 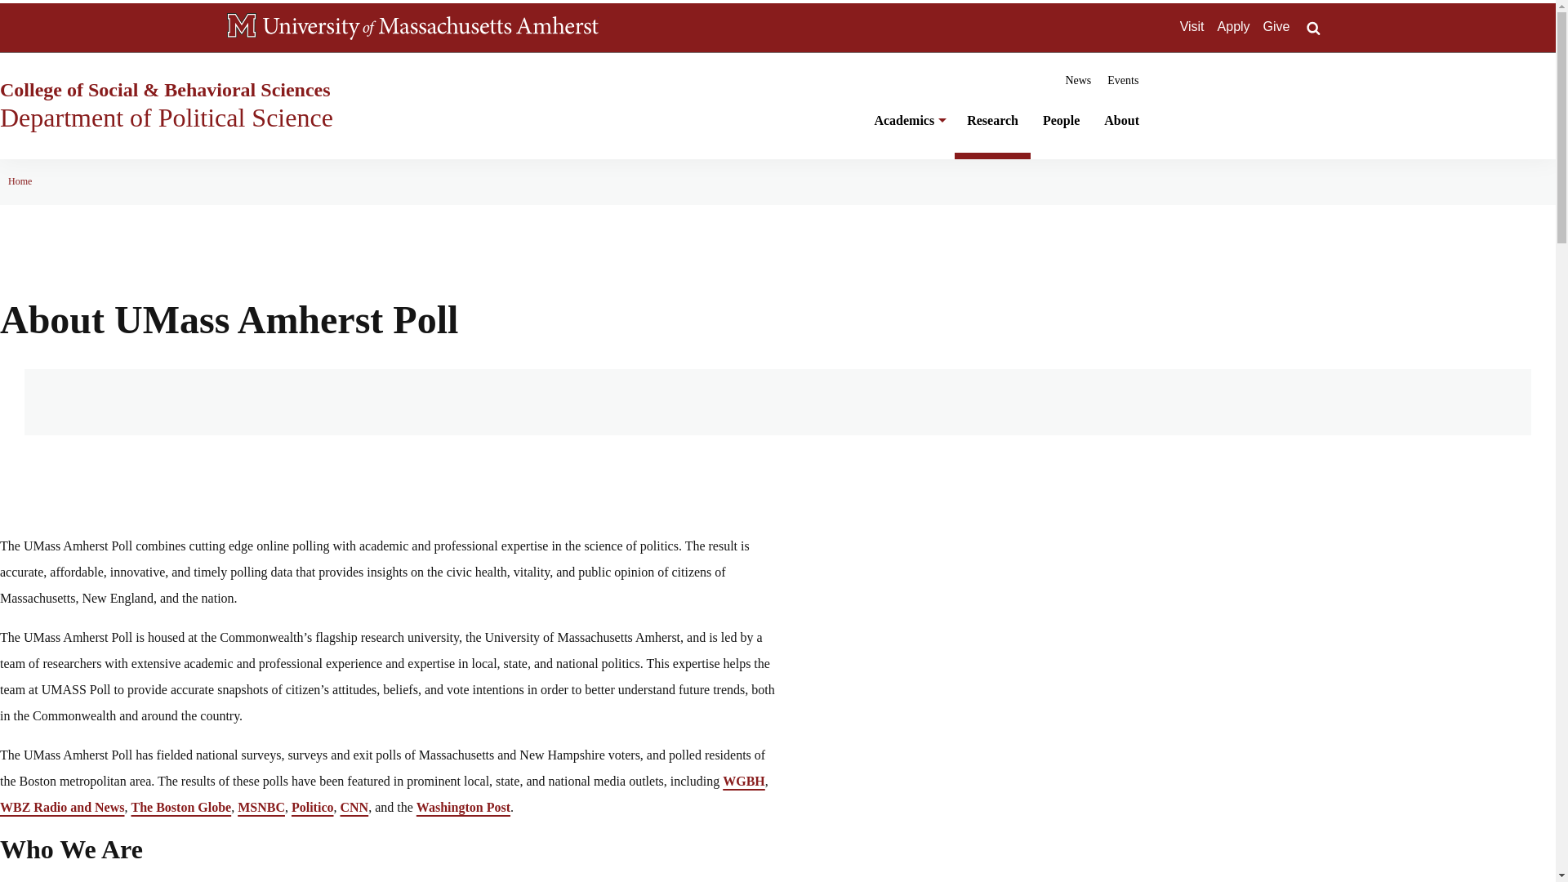 What do you see at coordinates (1078, 80) in the screenshot?
I see `News` at bounding box center [1078, 80].